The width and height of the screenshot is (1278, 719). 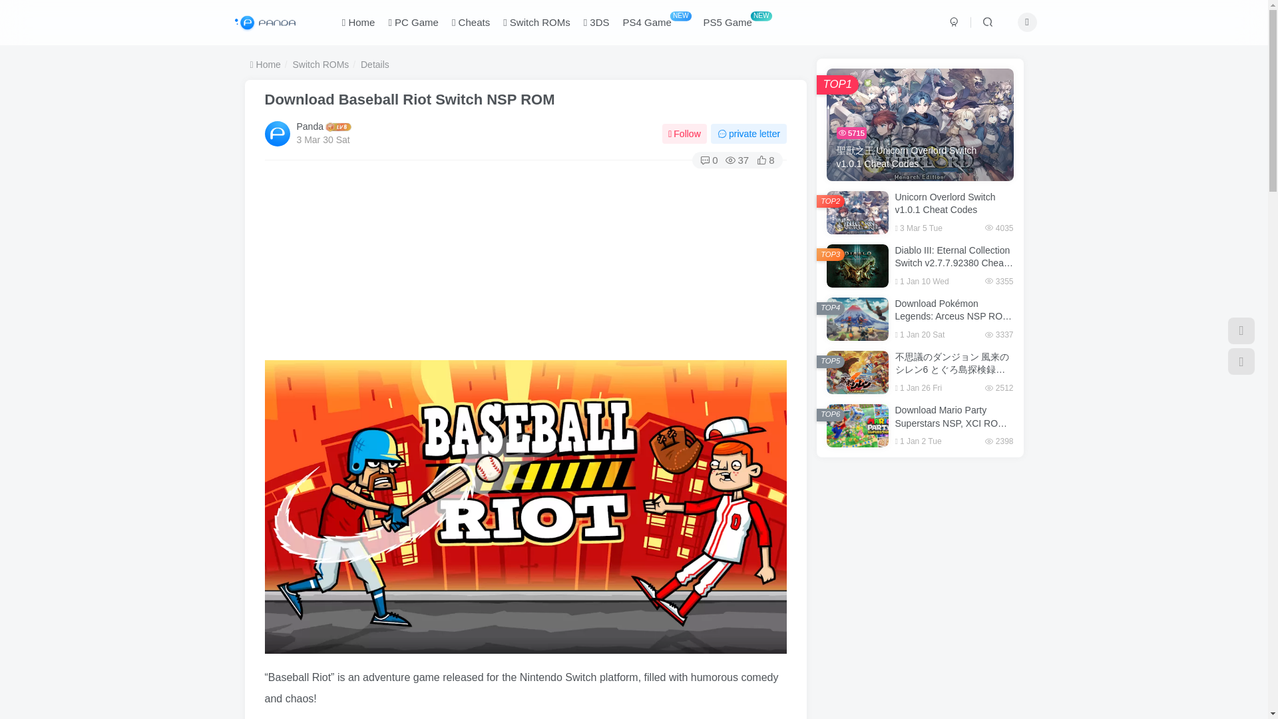 What do you see at coordinates (920, 684) in the screenshot?
I see `Advertisement` at bounding box center [920, 684].